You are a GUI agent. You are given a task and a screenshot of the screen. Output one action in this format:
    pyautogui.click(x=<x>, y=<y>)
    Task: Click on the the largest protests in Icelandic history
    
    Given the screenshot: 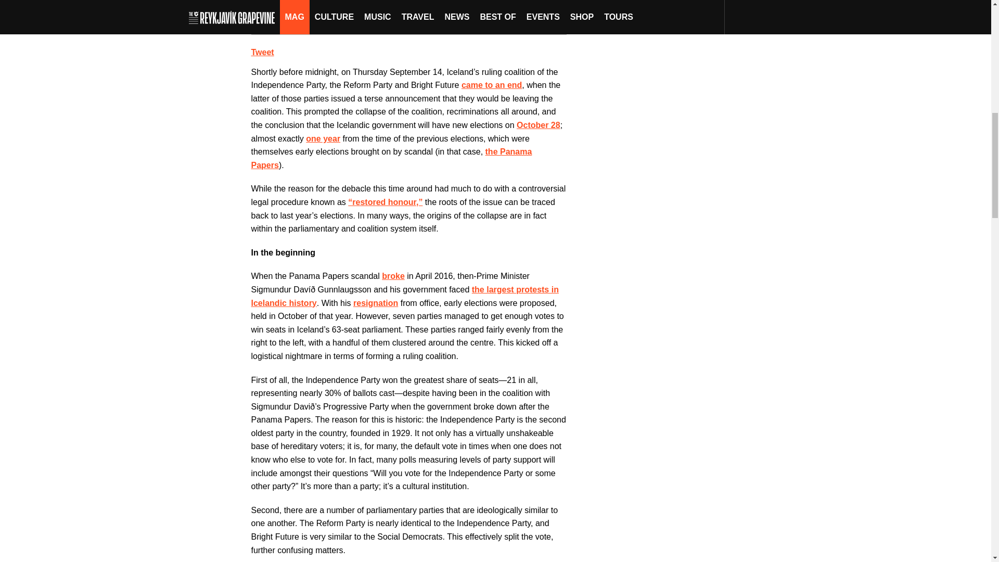 What is the action you would take?
    pyautogui.click(x=404, y=296)
    